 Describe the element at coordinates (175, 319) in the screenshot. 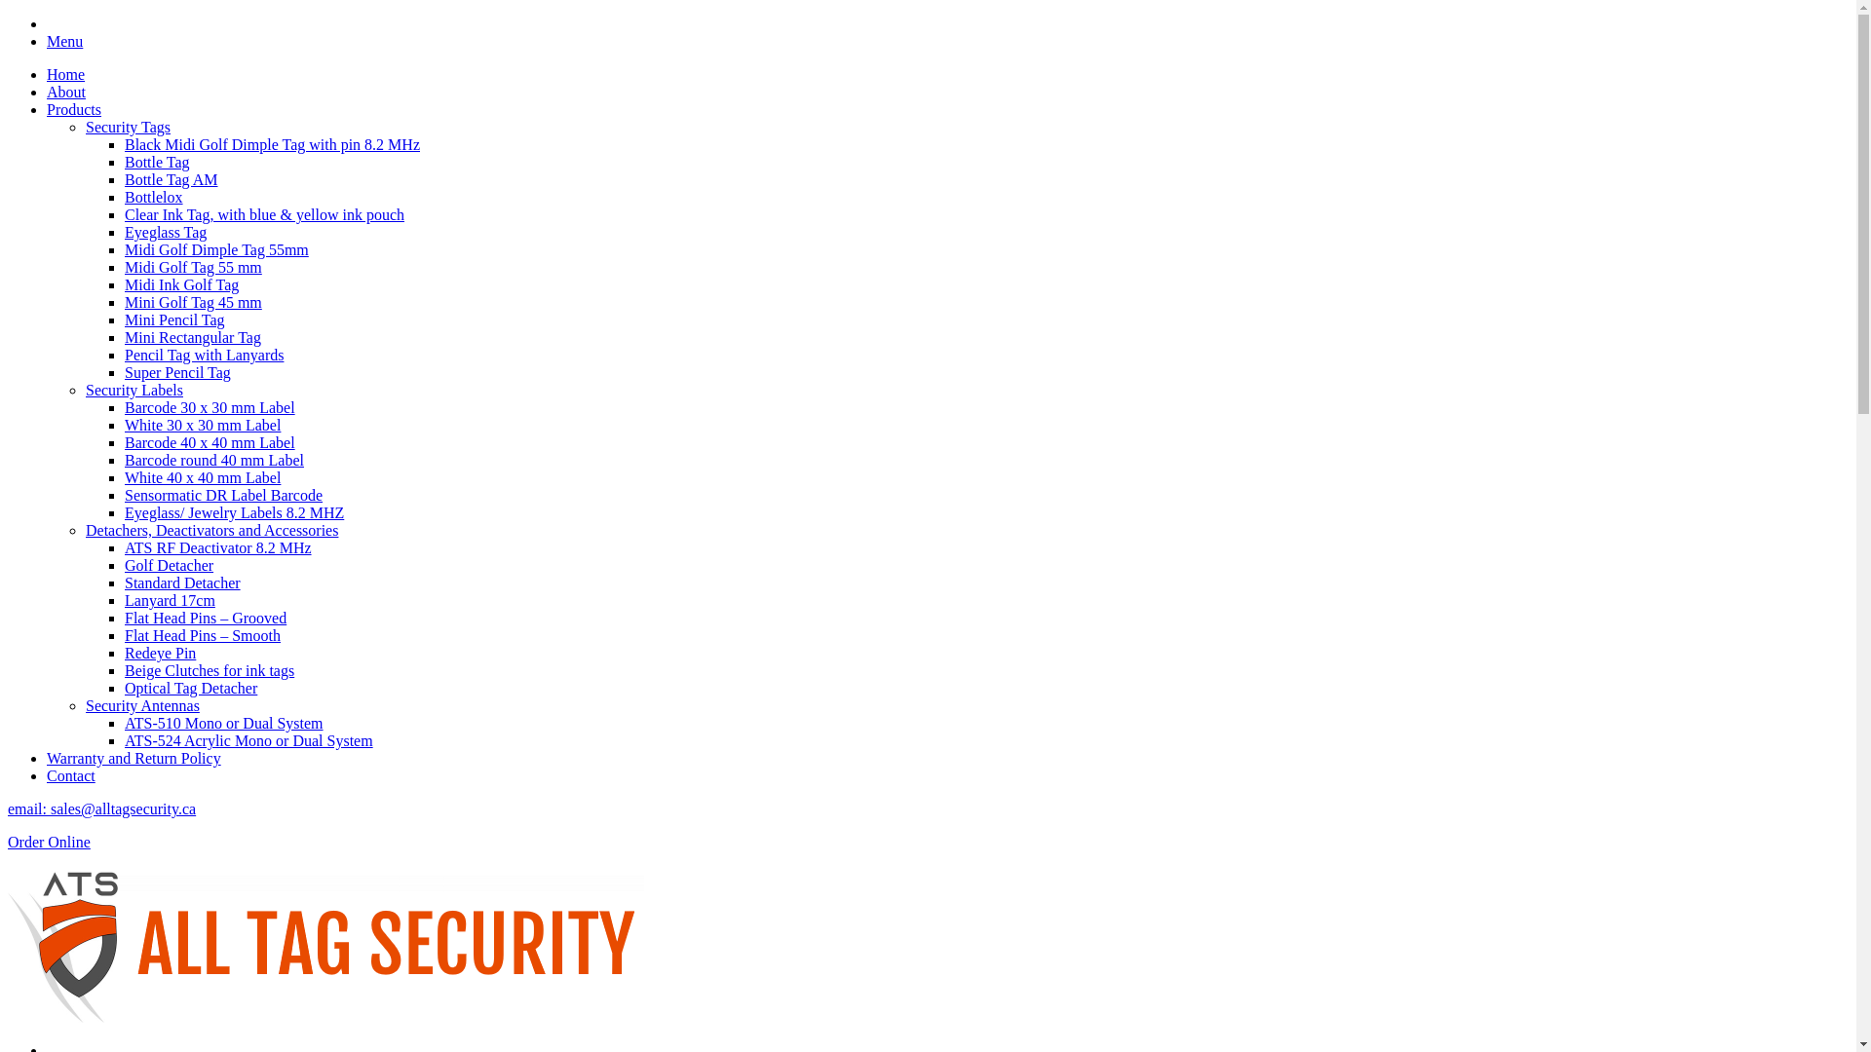

I see `Mini Pencil Tag` at that location.